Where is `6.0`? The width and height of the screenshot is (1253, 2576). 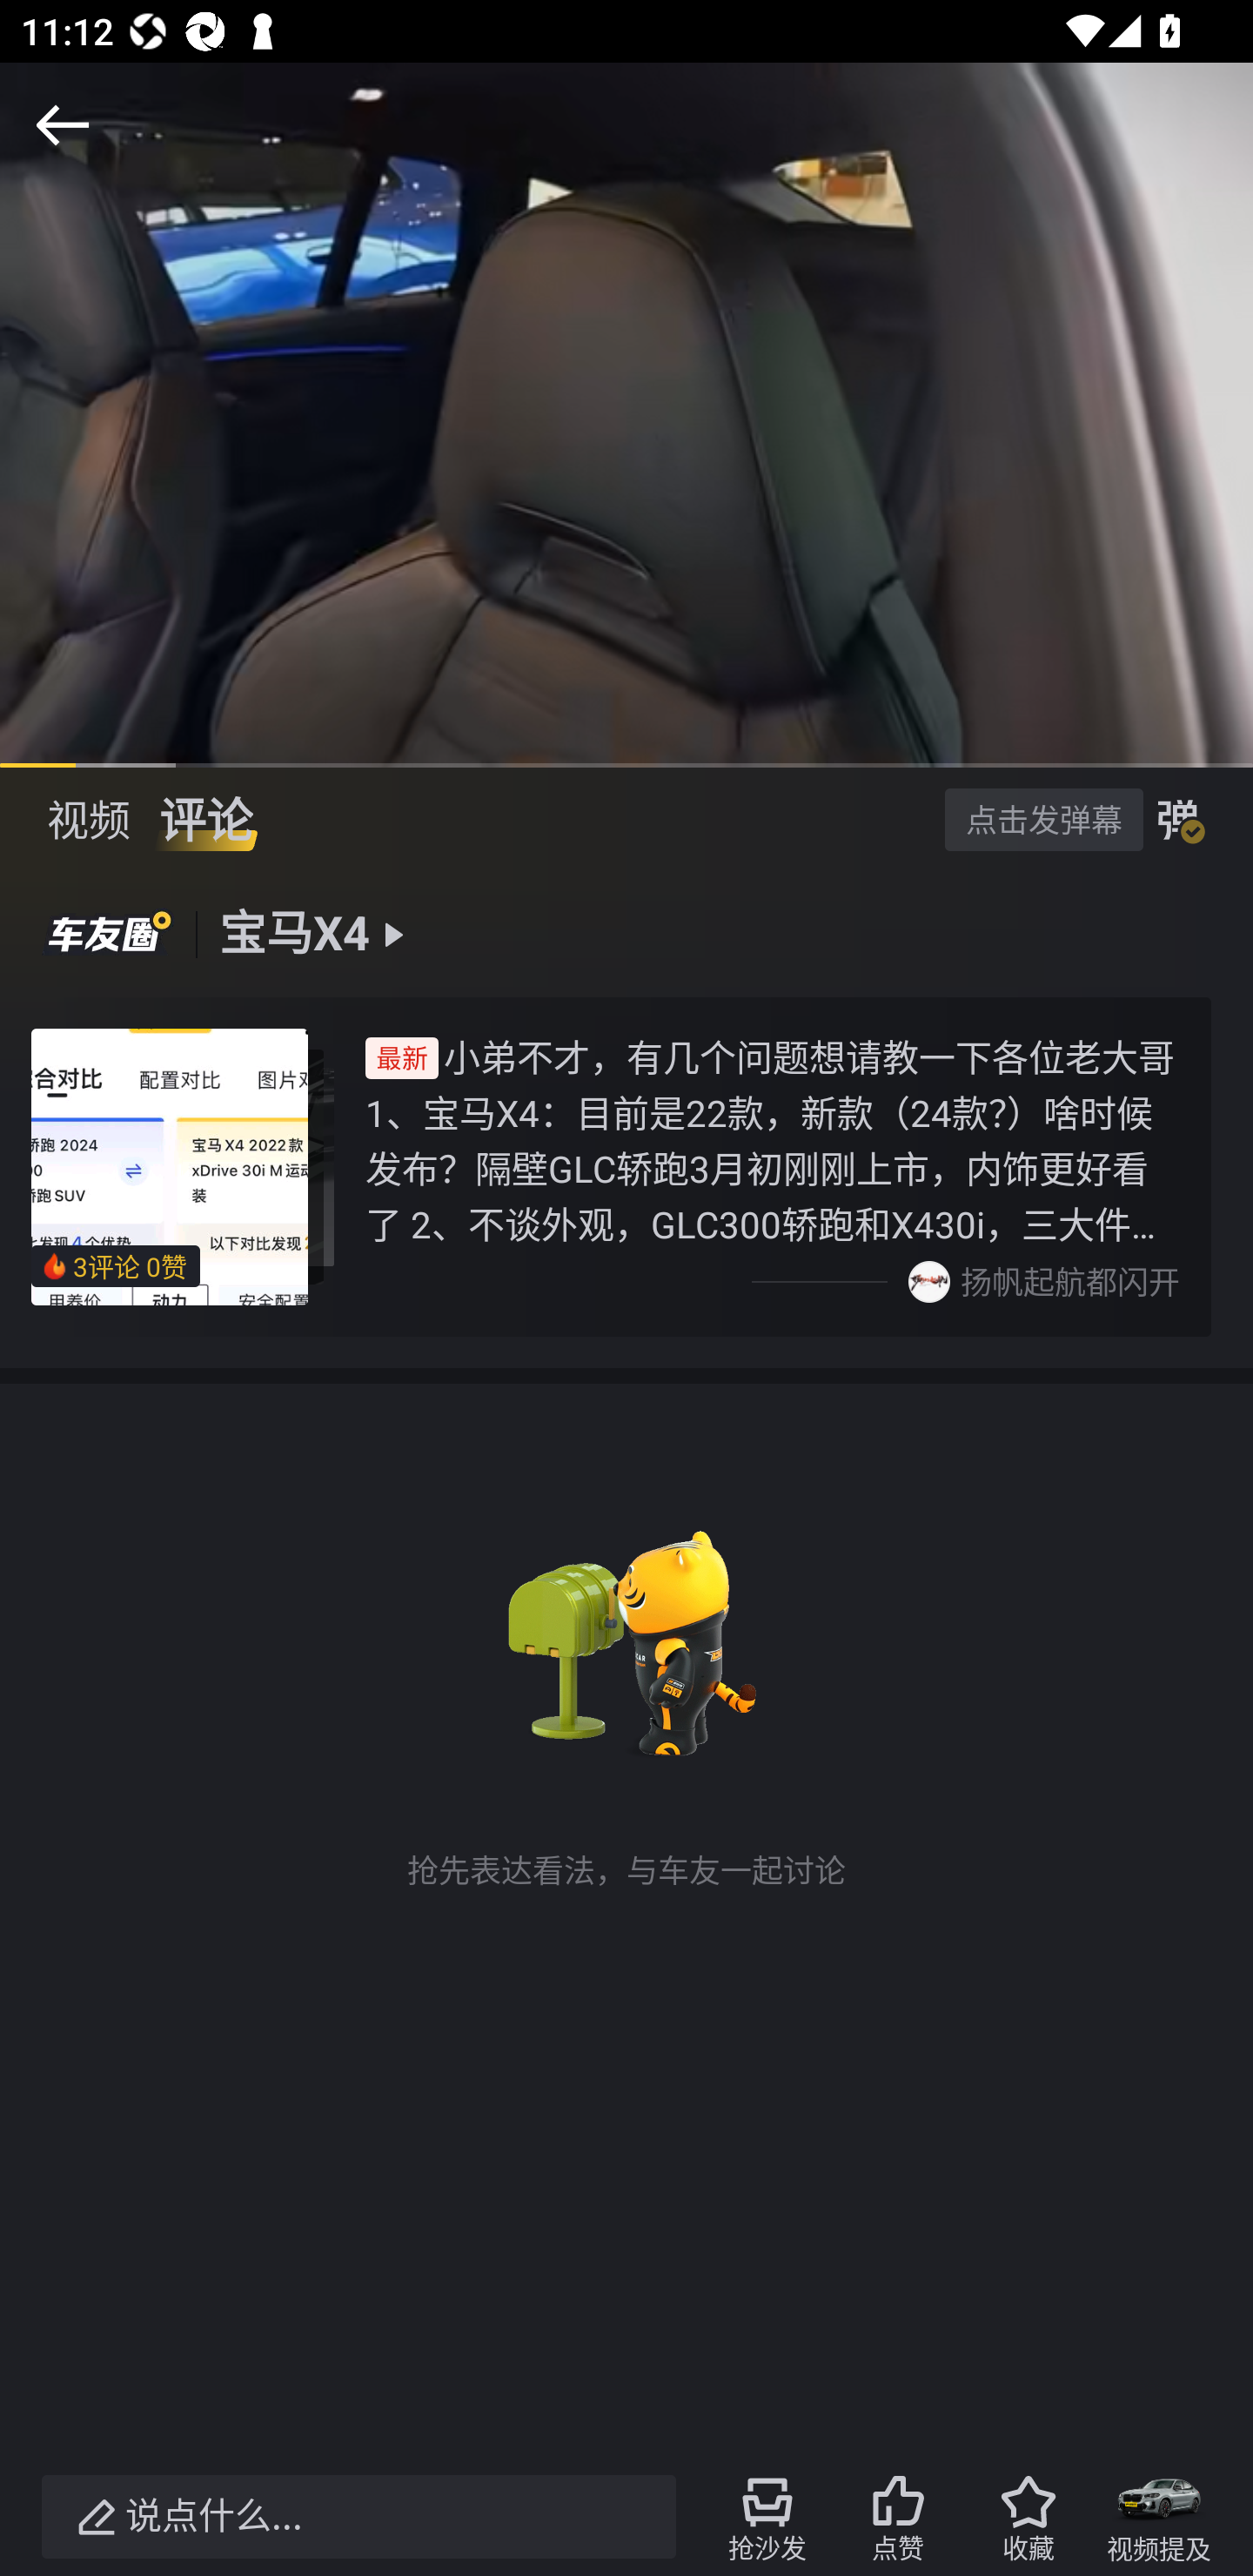 6.0 is located at coordinates (626, 414).